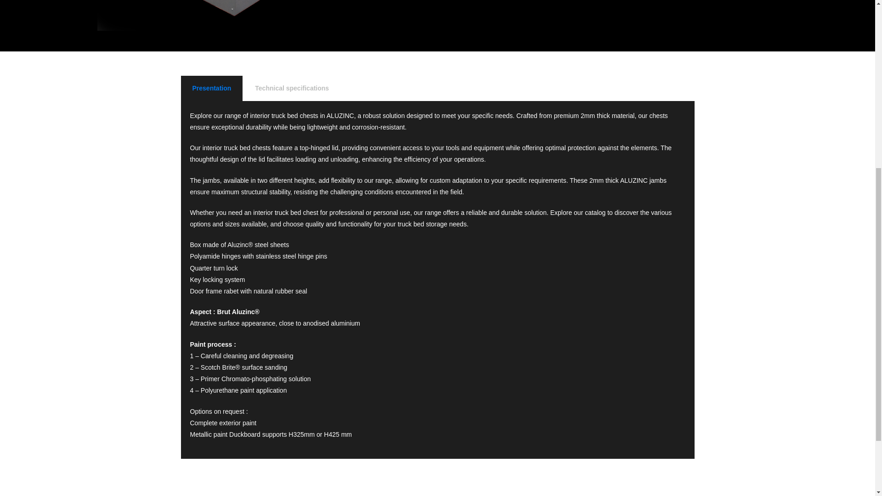 The height and width of the screenshot is (496, 882). What do you see at coordinates (492, 192) in the screenshot?
I see `About Neorali` at bounding box center [492, 192].